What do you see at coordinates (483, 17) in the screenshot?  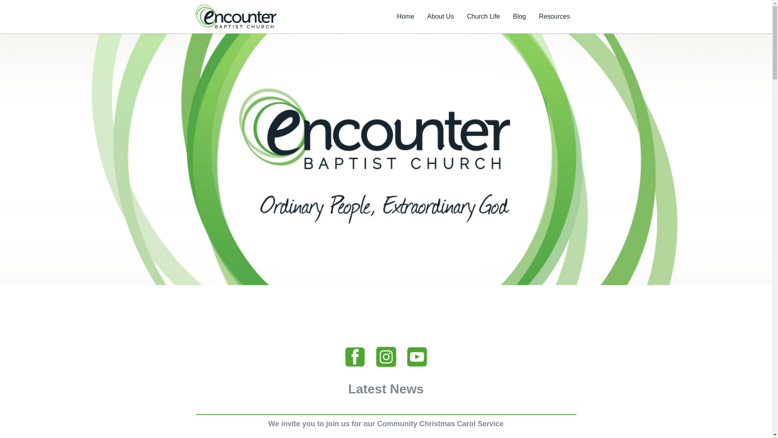 I see `Church Life` at bounding box center [483, 17].